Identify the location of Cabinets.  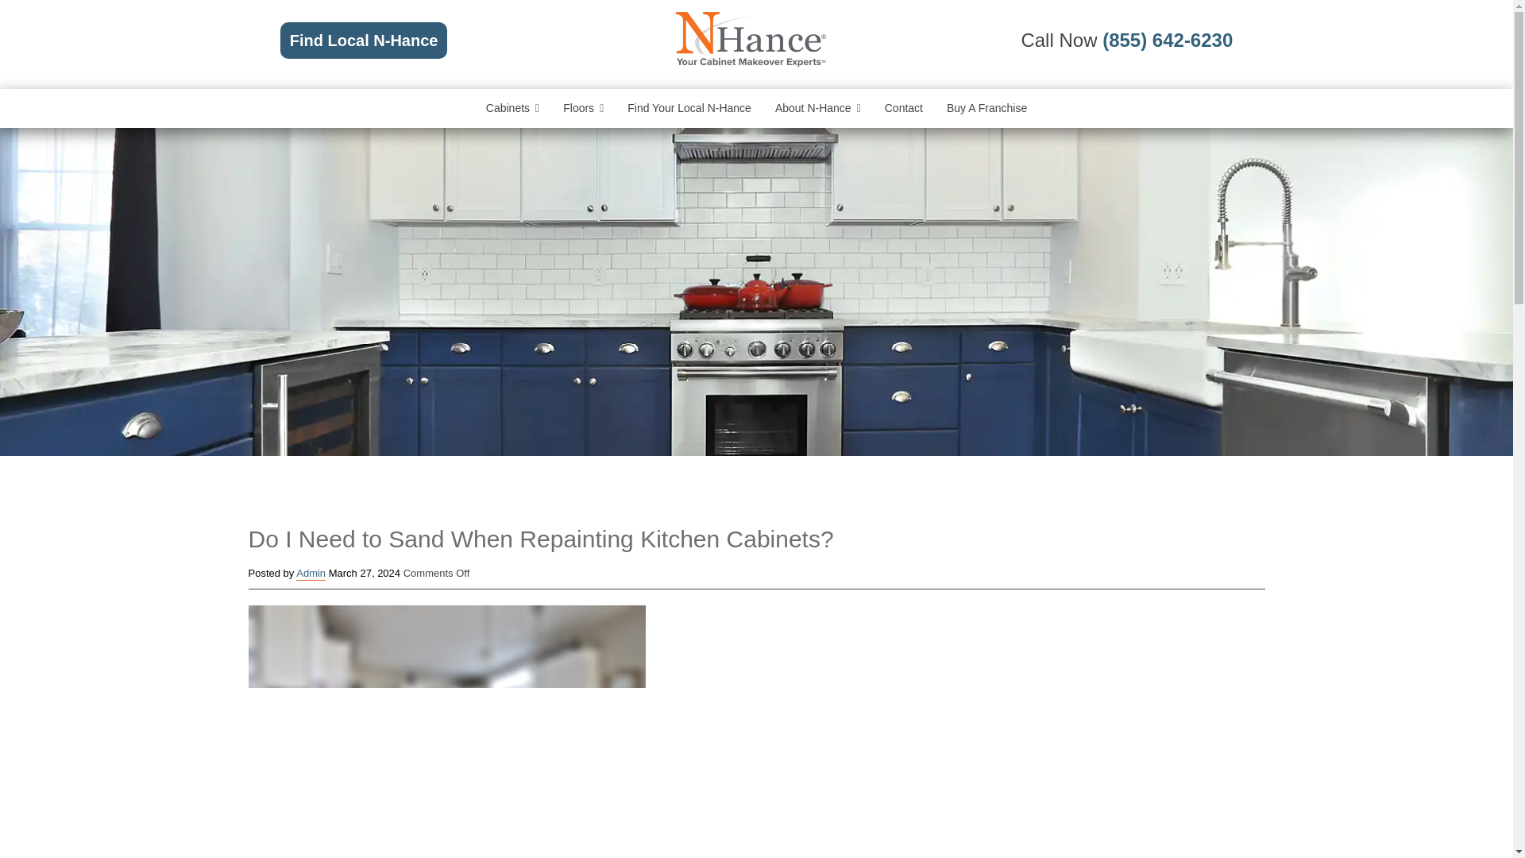
(513, 108).